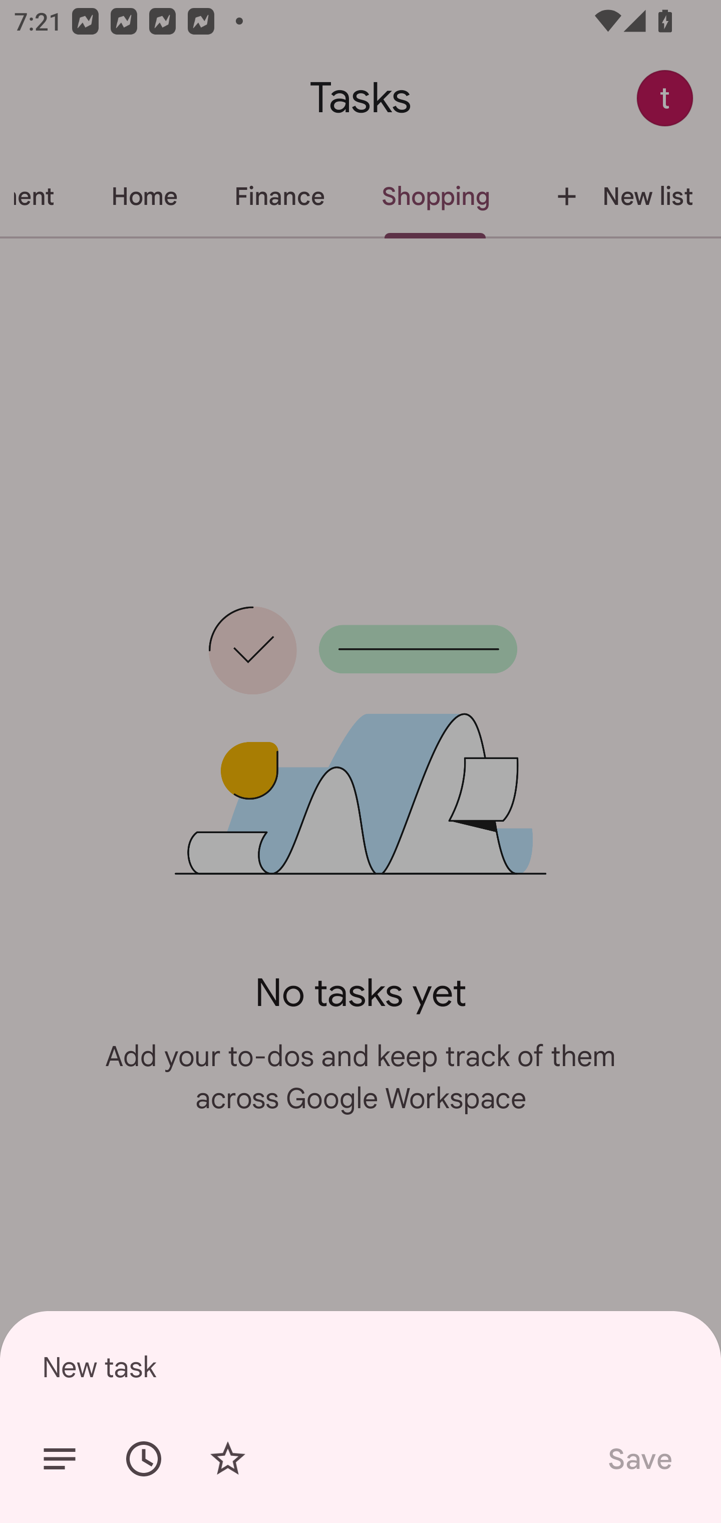 The height and width of the screenshot is (1523, 721). Describe the element at coordinates (360, 1367) in the screenshot. I see `New task` at that location.